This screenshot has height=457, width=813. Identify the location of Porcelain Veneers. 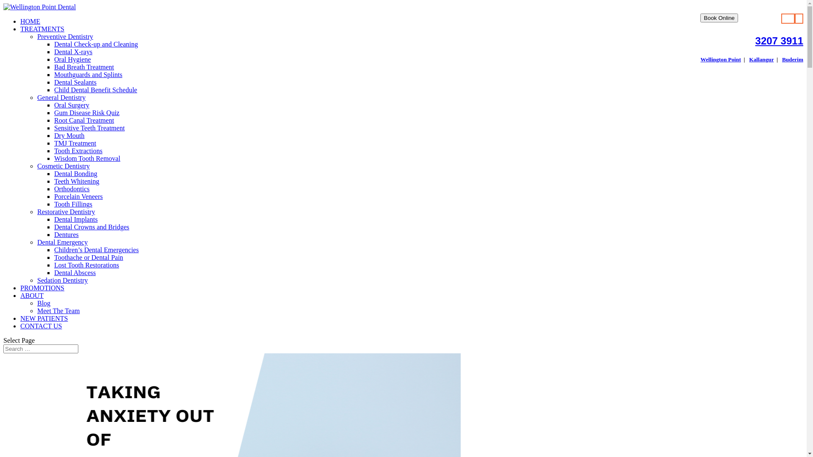
(79, 196).